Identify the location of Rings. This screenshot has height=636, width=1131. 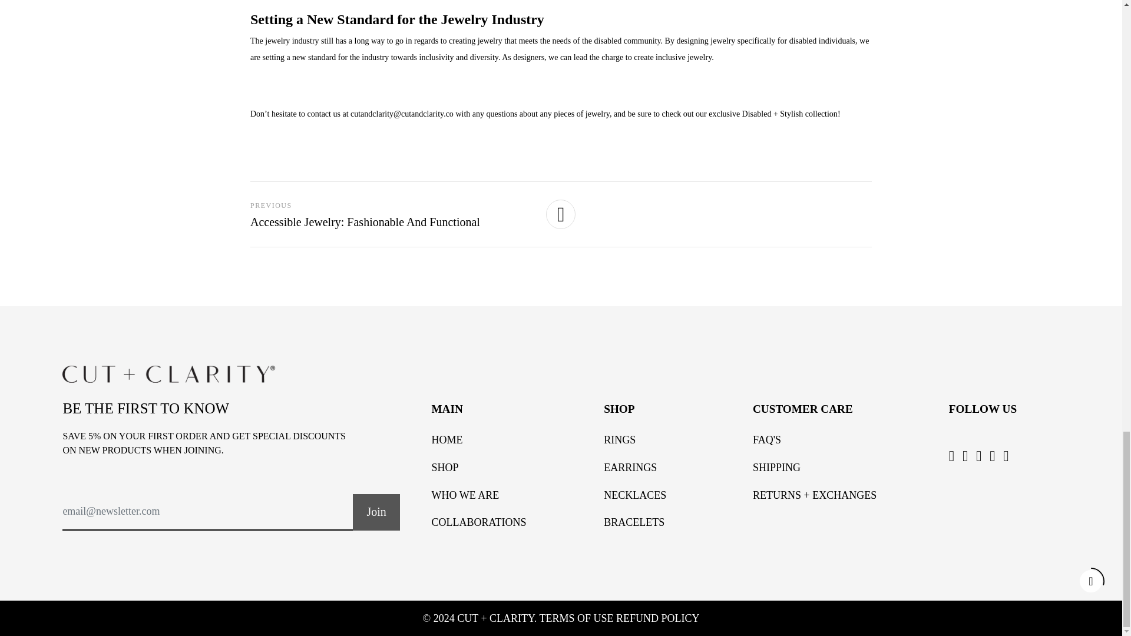
(620, 439).